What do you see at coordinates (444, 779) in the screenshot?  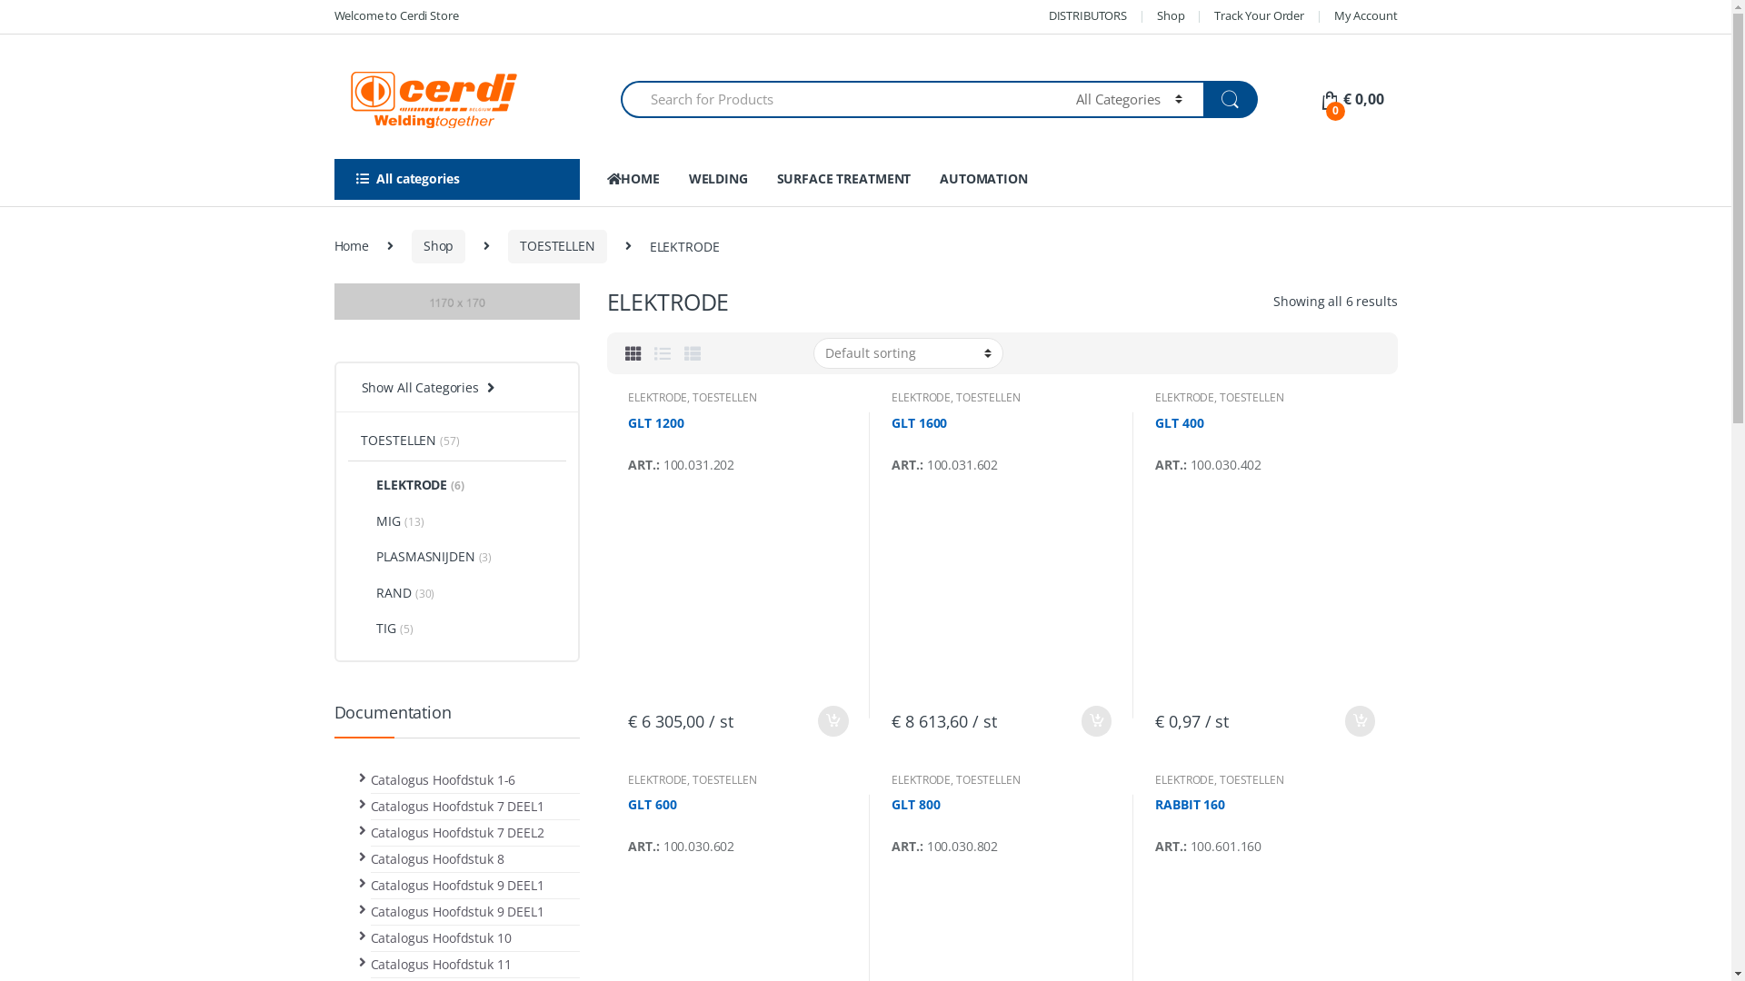 I see `Catalogus Hoofdstuk 1-6` at bounding box center [444, 779].